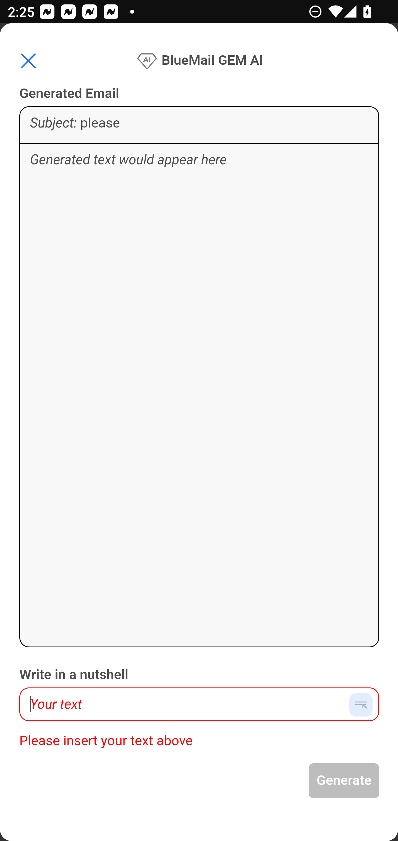  I want to click on Generate, so click(344, 781).